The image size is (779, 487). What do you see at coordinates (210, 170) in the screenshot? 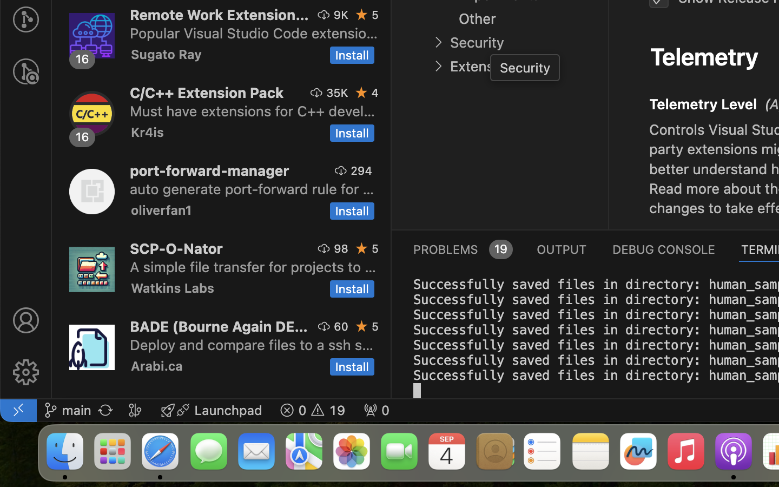
I see `port-forward-manager` at bounding box center [210, 170].